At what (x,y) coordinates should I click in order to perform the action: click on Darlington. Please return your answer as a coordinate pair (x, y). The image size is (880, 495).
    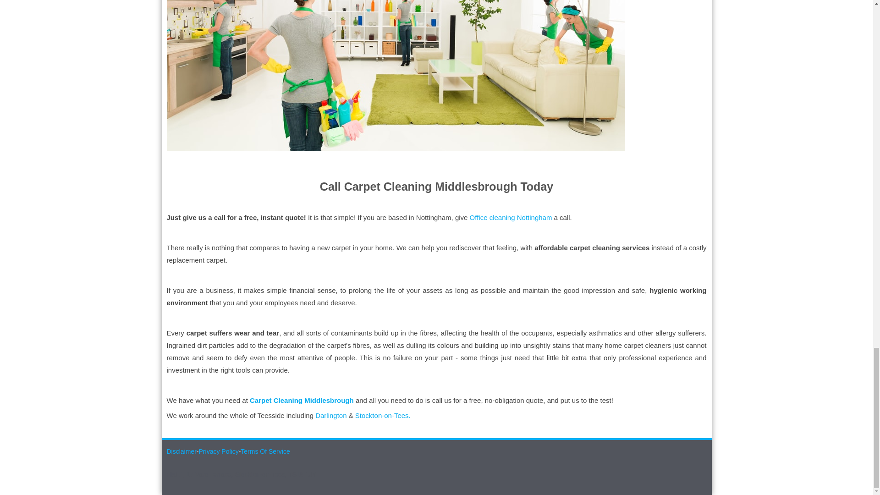
    Looking at the image, I should click on (331, 415).